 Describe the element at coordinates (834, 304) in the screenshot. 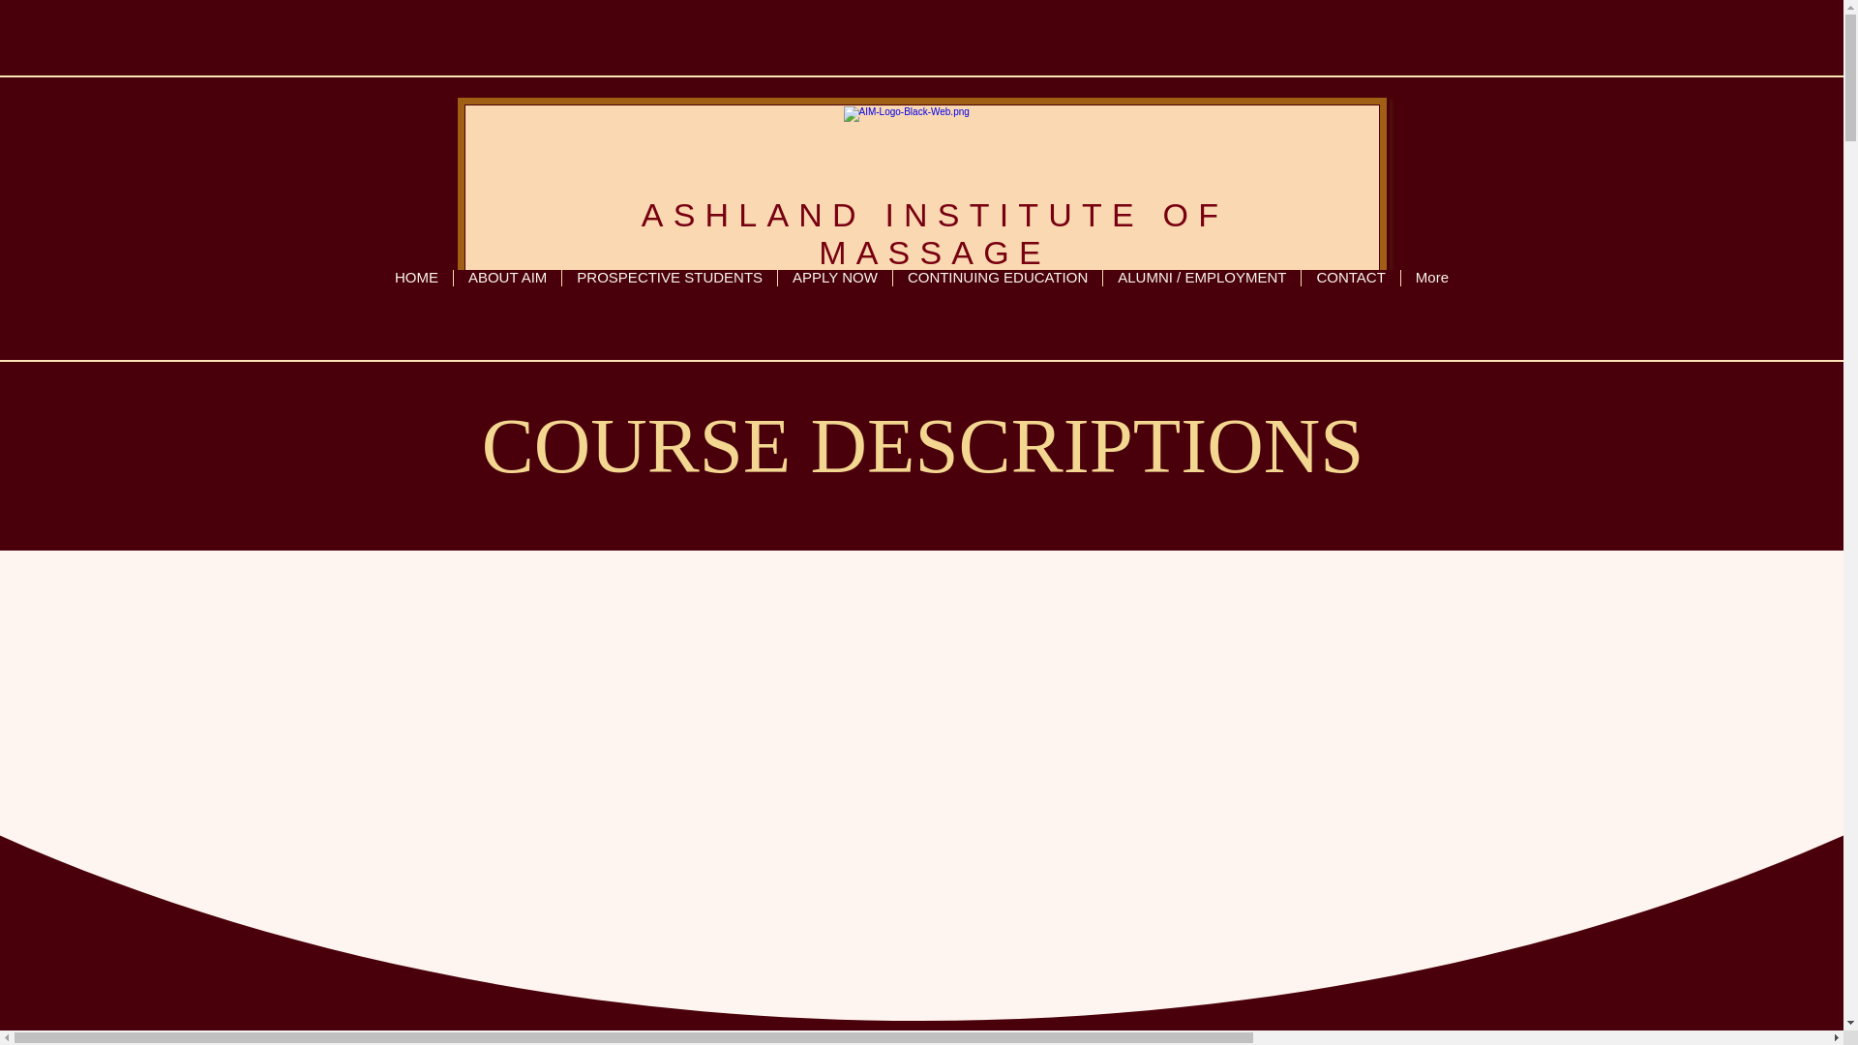

I see `APPLY NOW` at that location.